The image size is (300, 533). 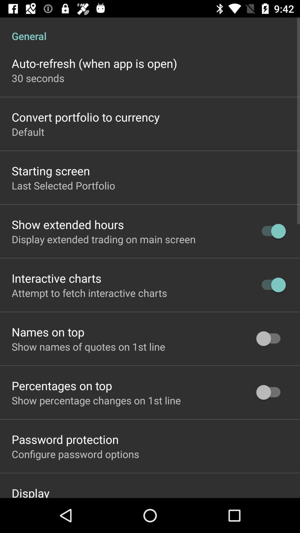 What do you see at coordinates (62, 385) in the screenshot?
I see `open the item above the show percentage changes` at bounding box center [62, 385].